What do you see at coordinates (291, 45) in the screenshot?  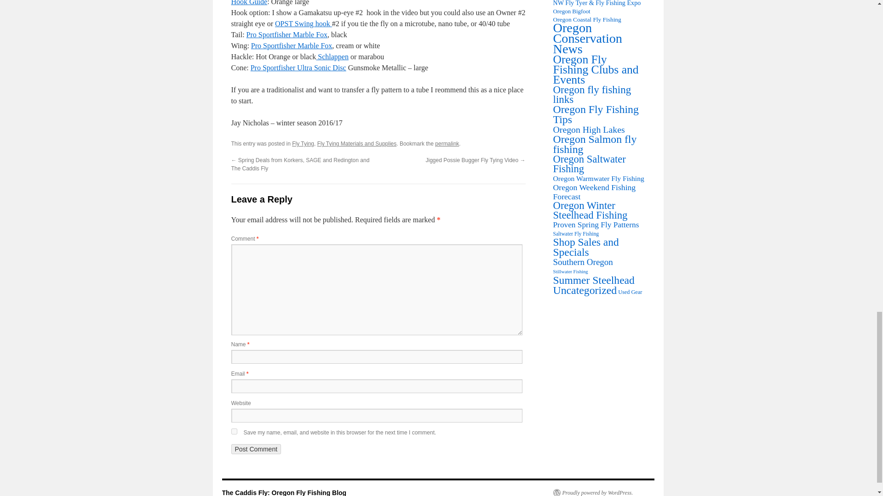 I see `Pro Sportfisher Marble Fox` at bounding box center [291, 45].